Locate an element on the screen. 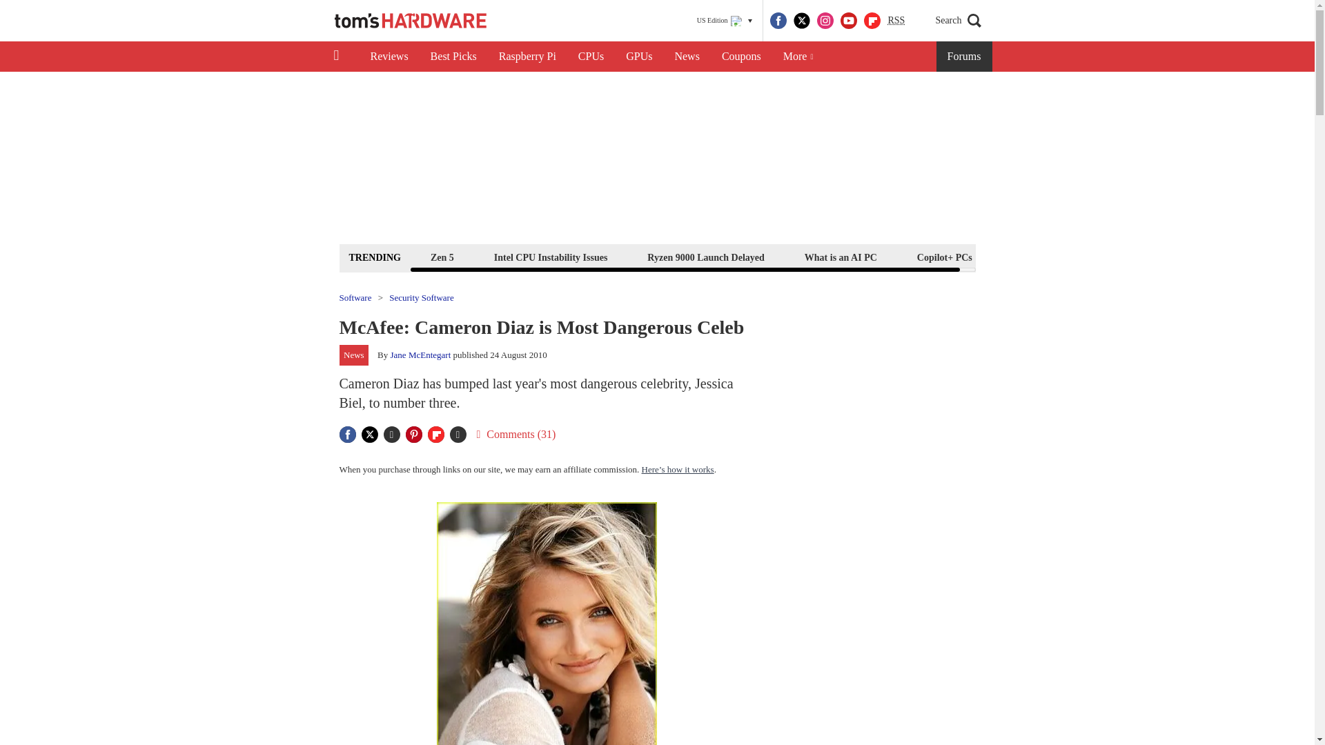 The image size is (1325, 745). GPUs is located at coordinates (639, 57).